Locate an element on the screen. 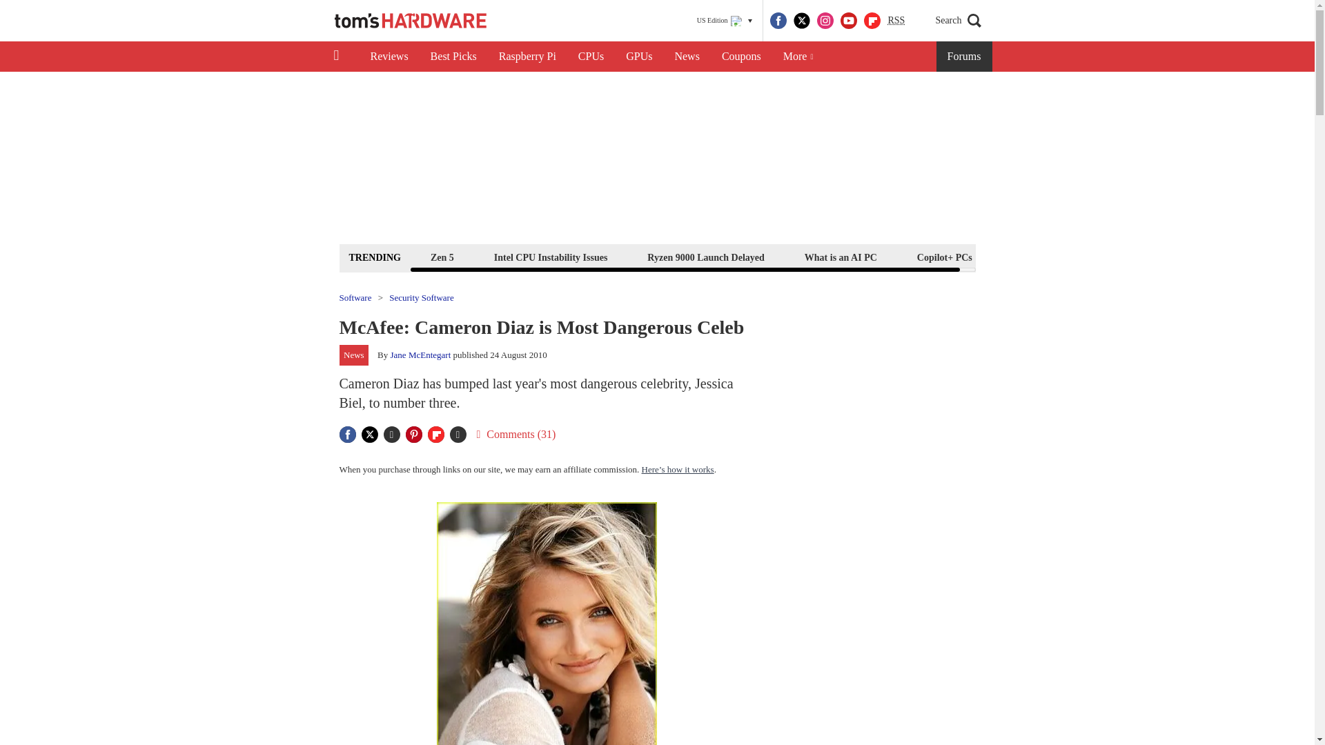 The image size is (1325, 745). GPUs is located at coordinates (639, 57).